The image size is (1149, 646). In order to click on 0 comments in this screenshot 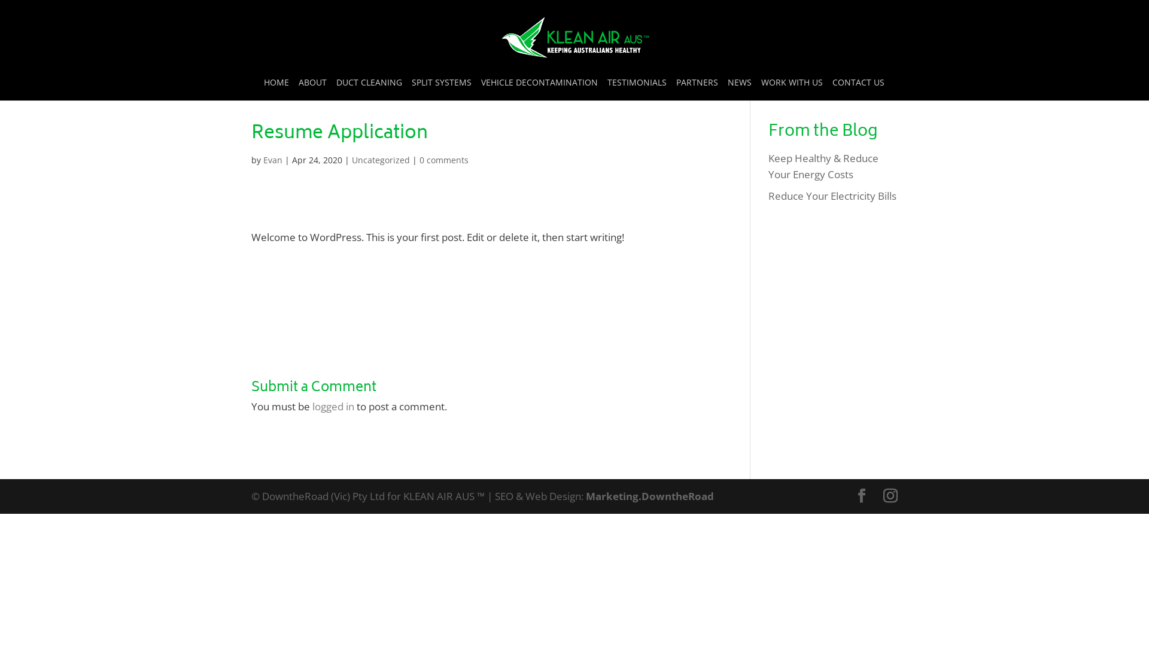, I will do `click(444, 160)`.